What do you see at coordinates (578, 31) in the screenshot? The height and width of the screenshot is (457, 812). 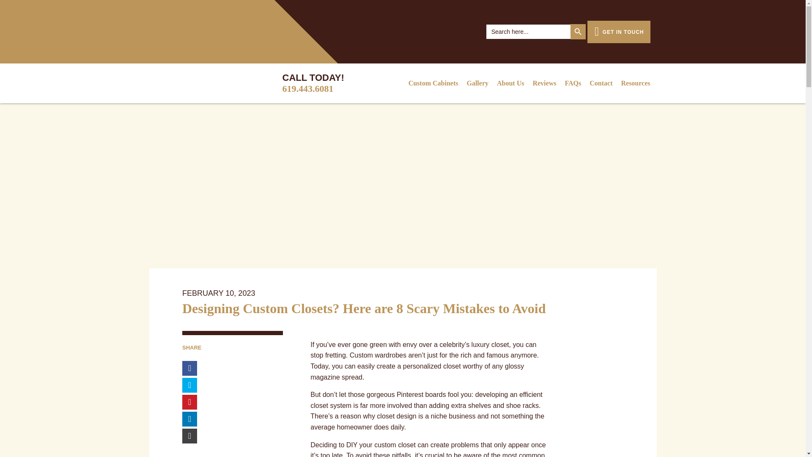 I see `Search Button` at bounding box center [578, 31].